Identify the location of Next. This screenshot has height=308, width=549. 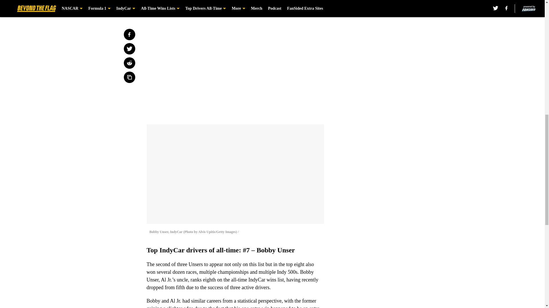
(307, 8).